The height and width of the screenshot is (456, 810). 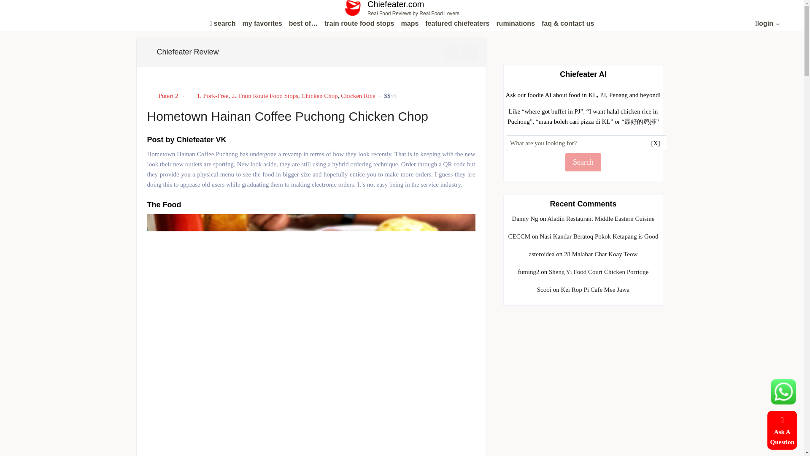 What do you see at coordinates (168, 96) in the screenshot?
I see `Puteri 2` at bounding box center [168, 96].